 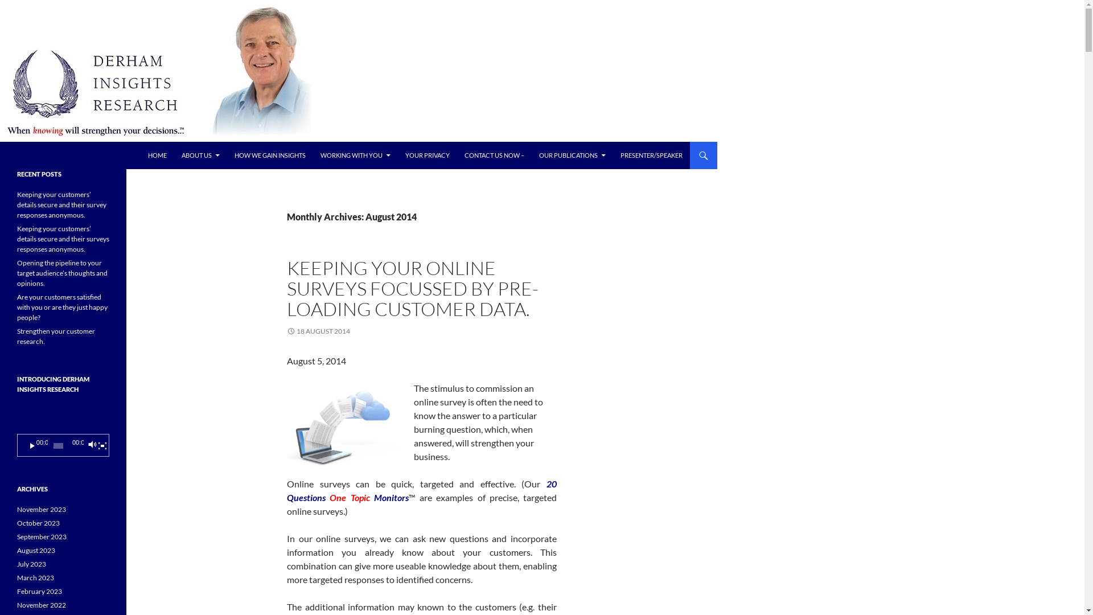 I want to click on October 2023, so click(x=39, y=523).